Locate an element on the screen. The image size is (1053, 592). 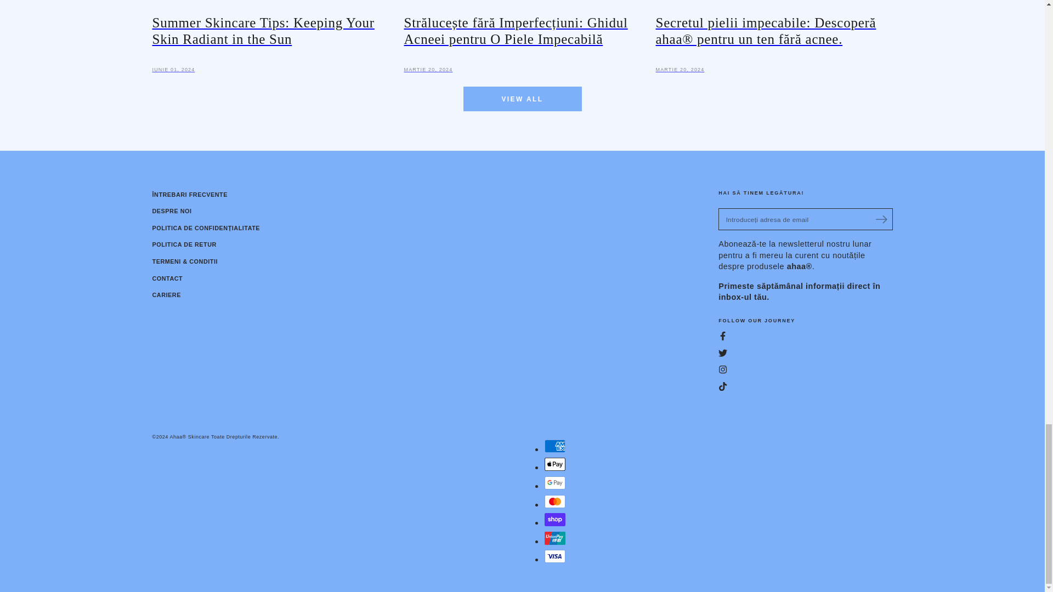
Google Pay is located at coordinates (554, 483).